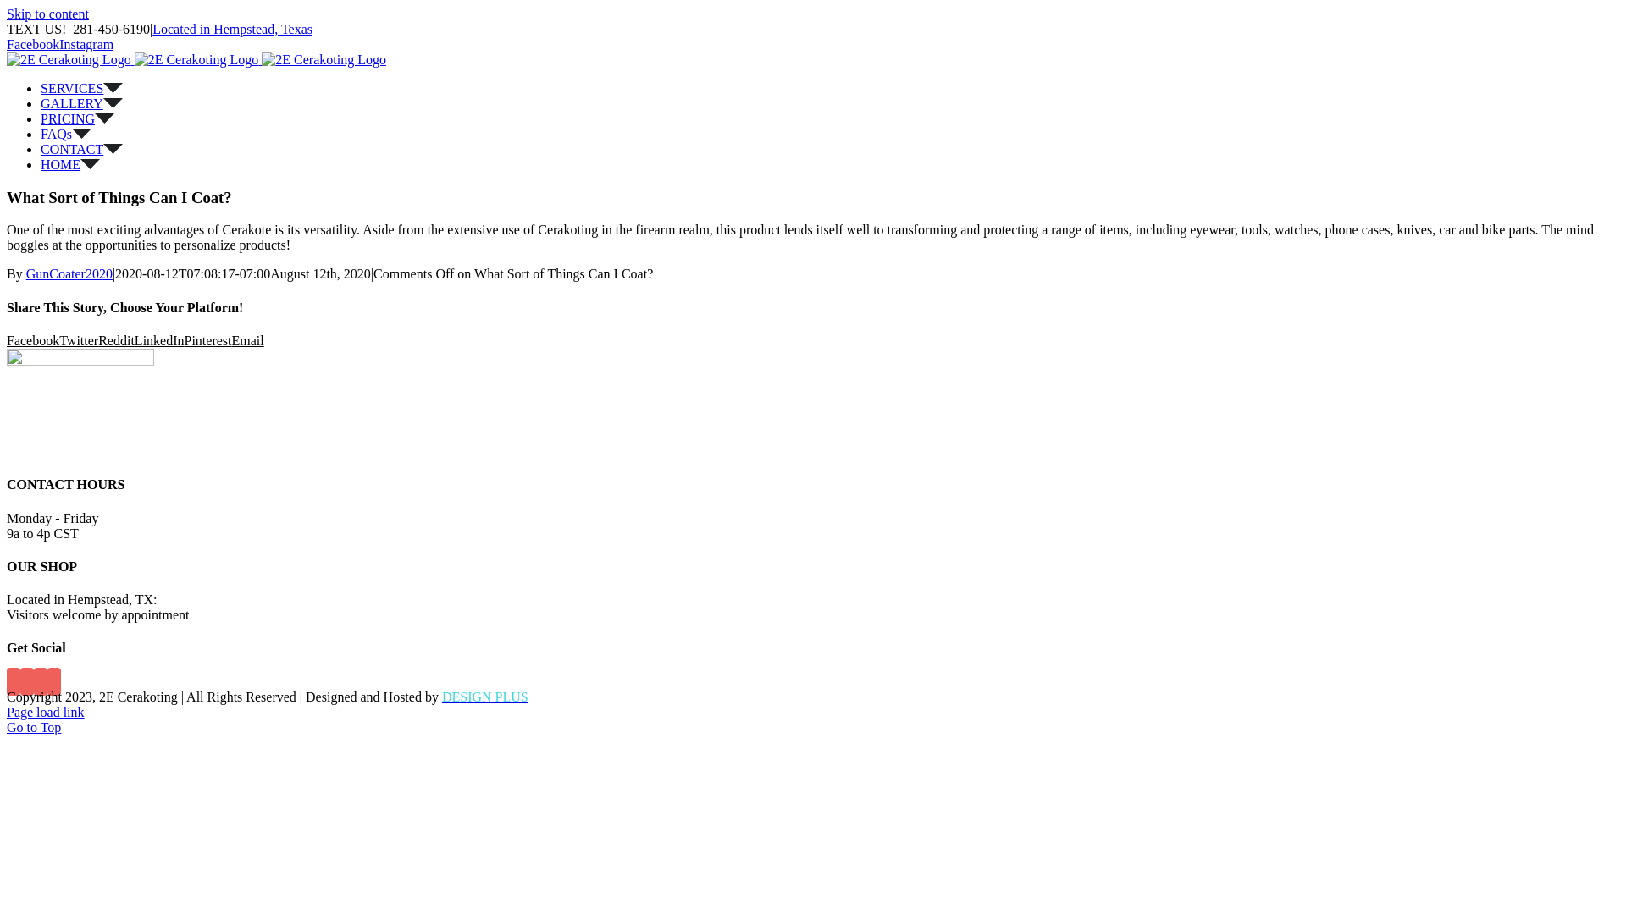  Describe the element at coordinates (248, 340) in the screenshot. I see `Email` at that location.